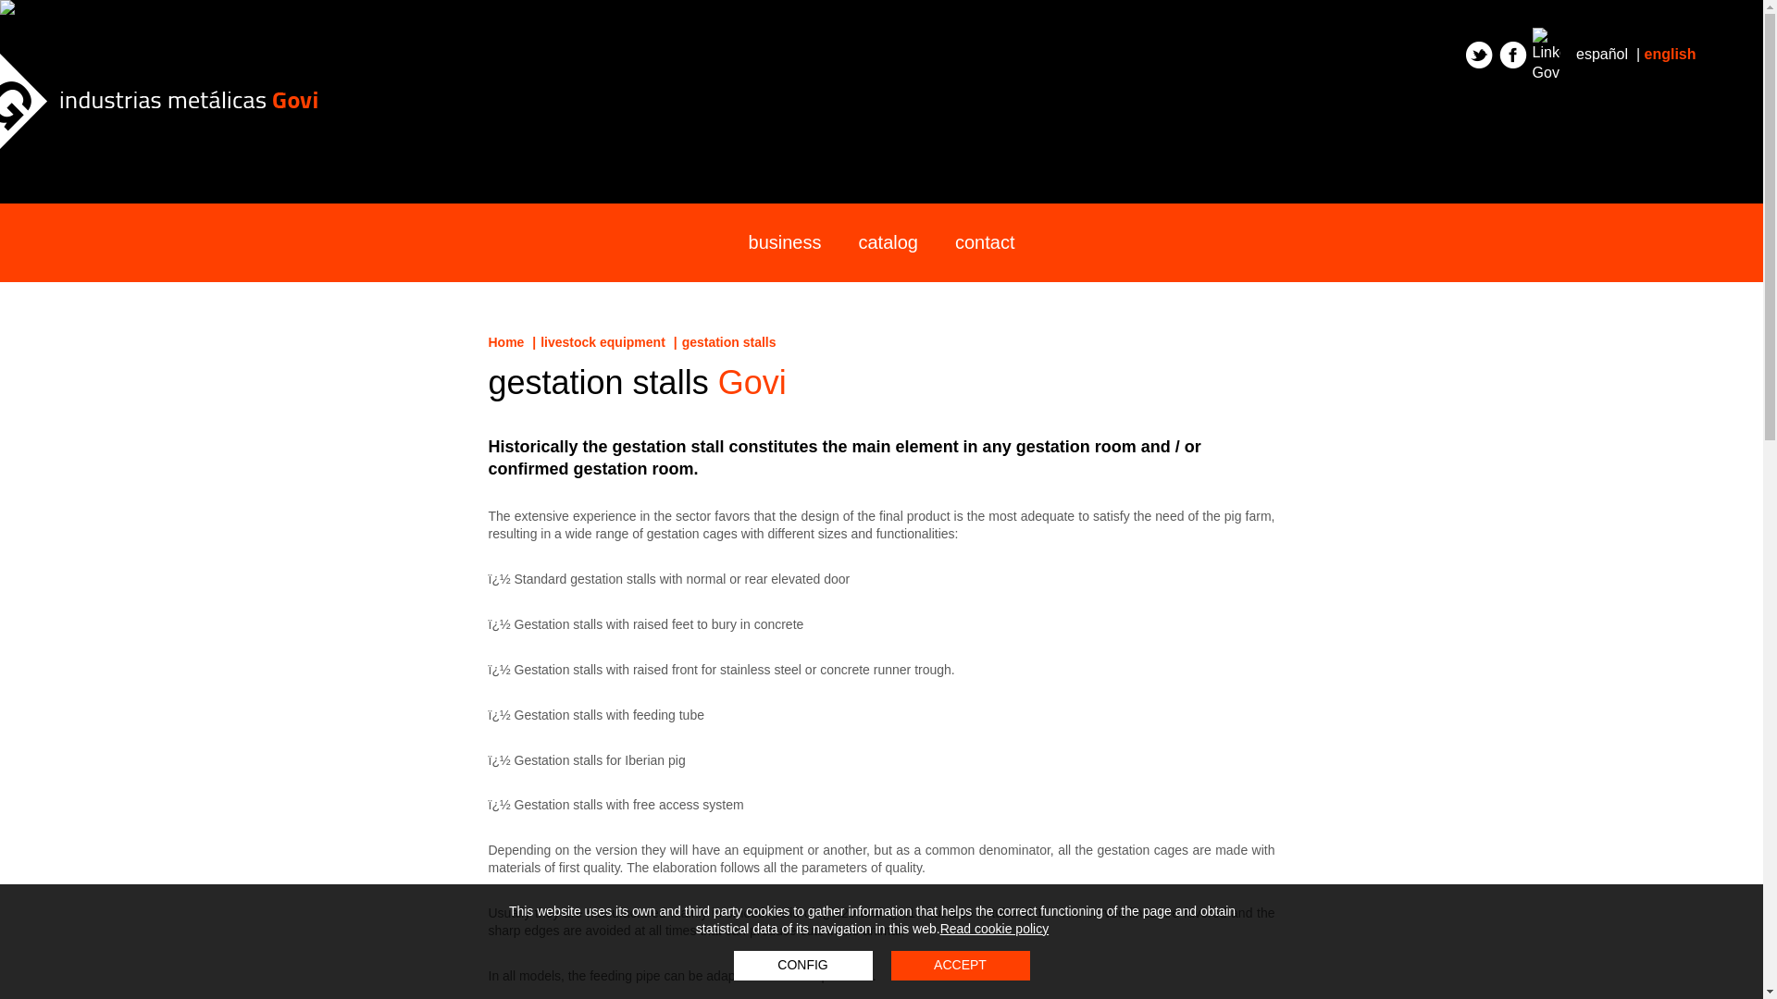  What do you see at coordinates (1480, 55) in the screenshot?
I see `Twitter Govi` at bounding box center [1480, 55].